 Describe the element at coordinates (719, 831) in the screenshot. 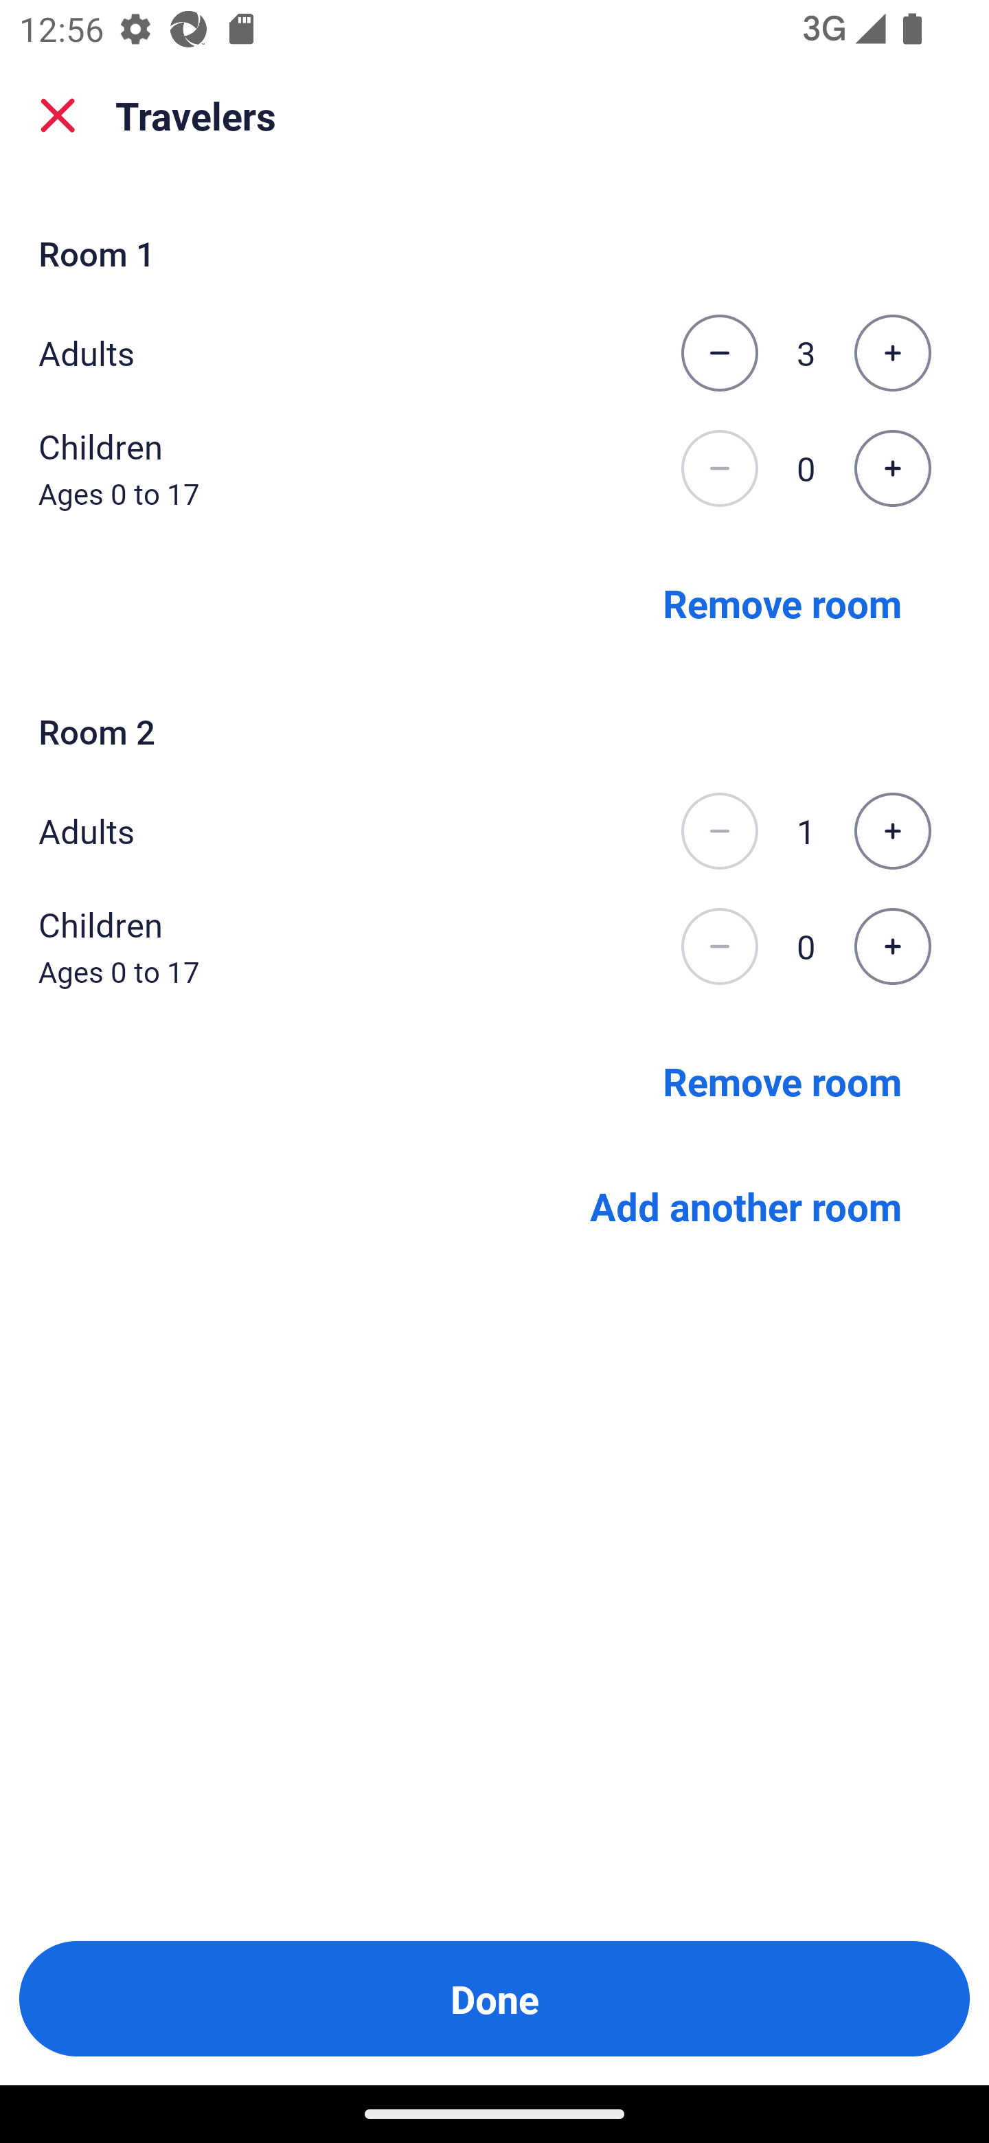

I see `Decrease the number of adults` at that location.